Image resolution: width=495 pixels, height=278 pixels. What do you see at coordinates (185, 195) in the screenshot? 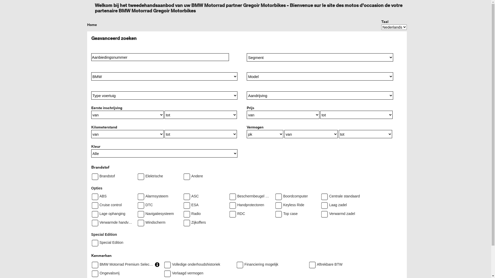
I see `ASC` at bounding box center [185, 195].